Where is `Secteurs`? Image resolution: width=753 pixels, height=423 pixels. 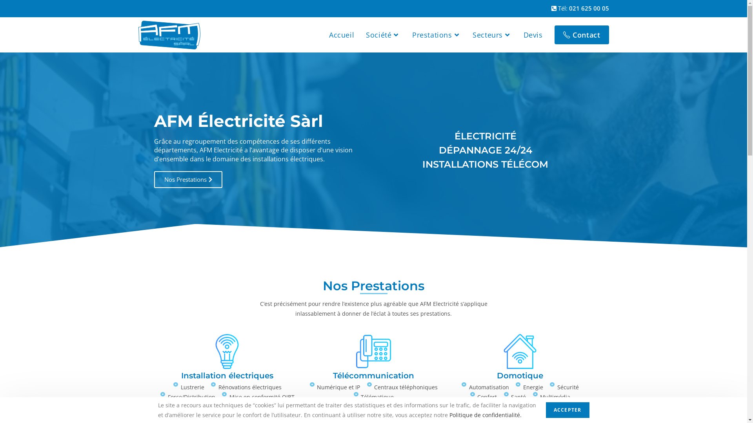
Secteurs is located at coordinates (492, 35).